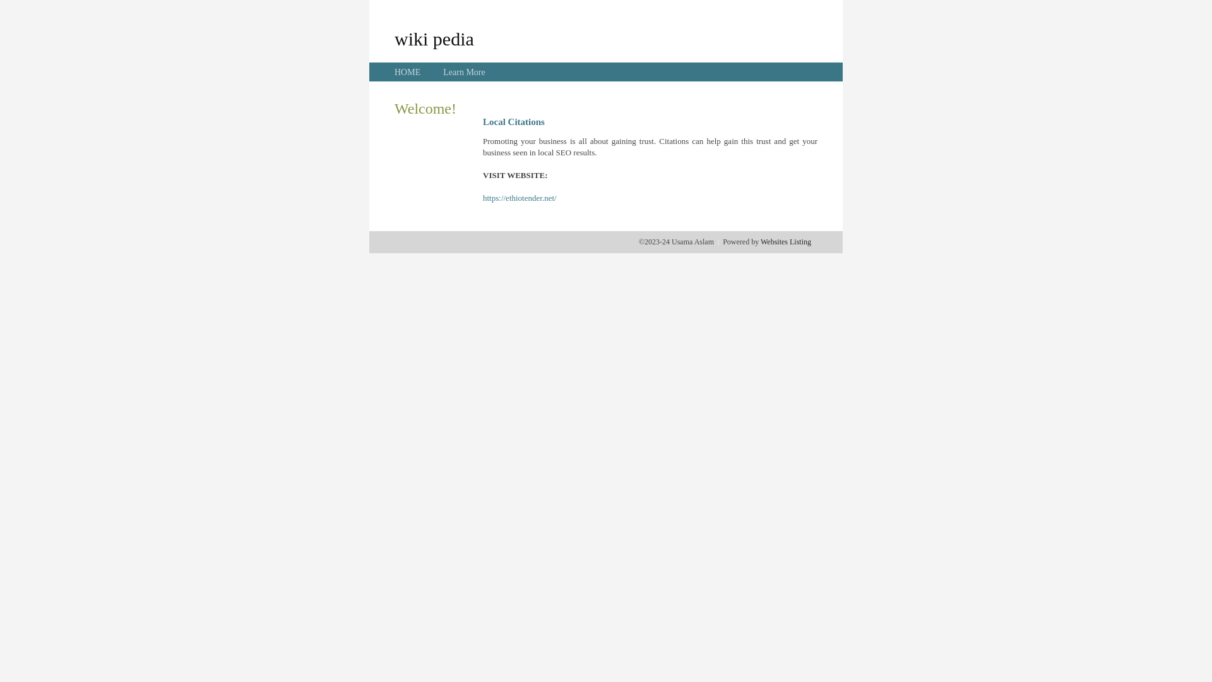  I want to click on Learn More, so click(464, 72).